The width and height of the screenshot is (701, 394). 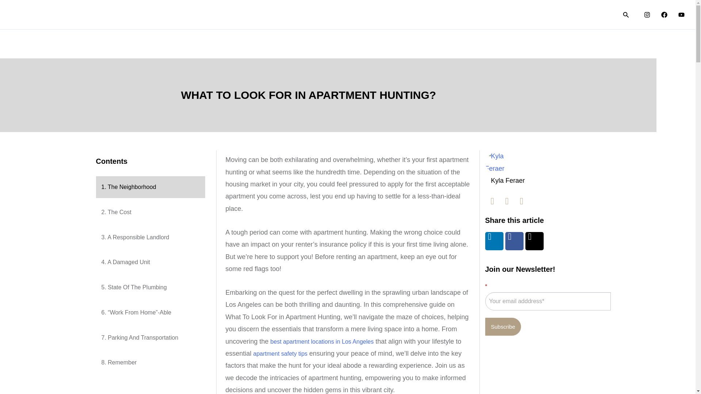 I want to click on NEWSLETTER, so click(x=584, y=15).